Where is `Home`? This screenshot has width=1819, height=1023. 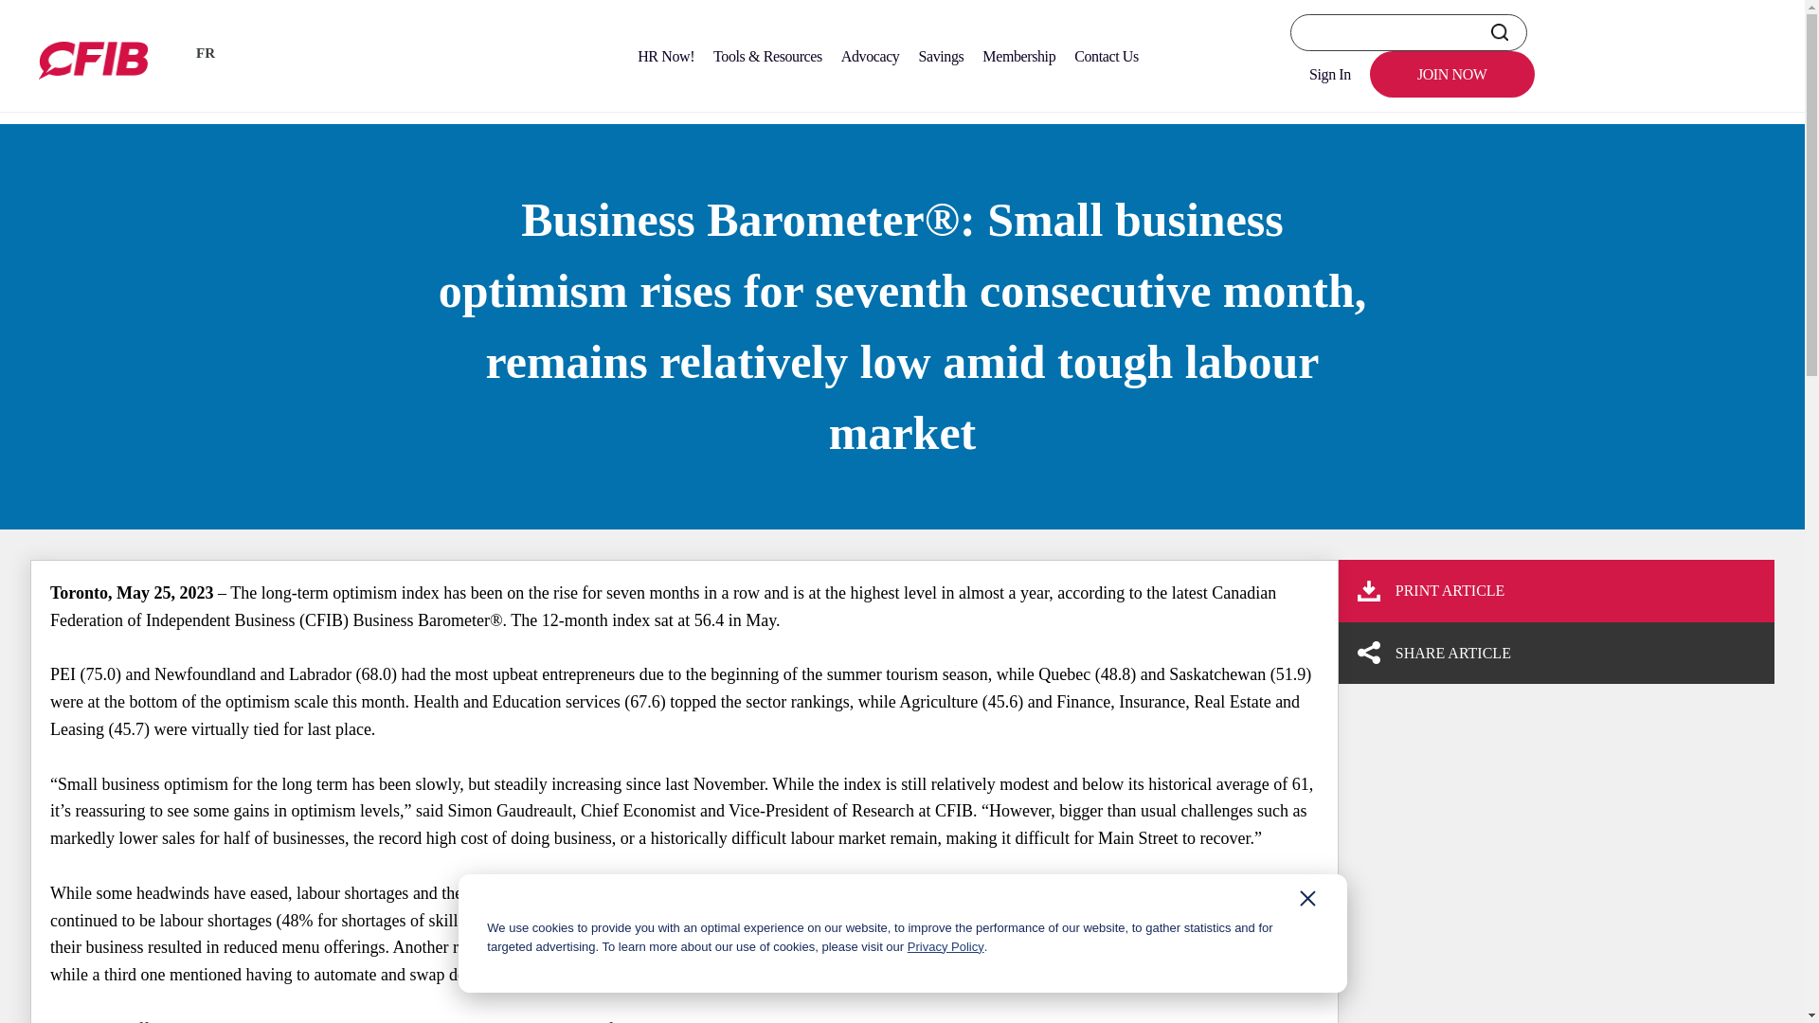 Home is located at coordinates (49, 99).